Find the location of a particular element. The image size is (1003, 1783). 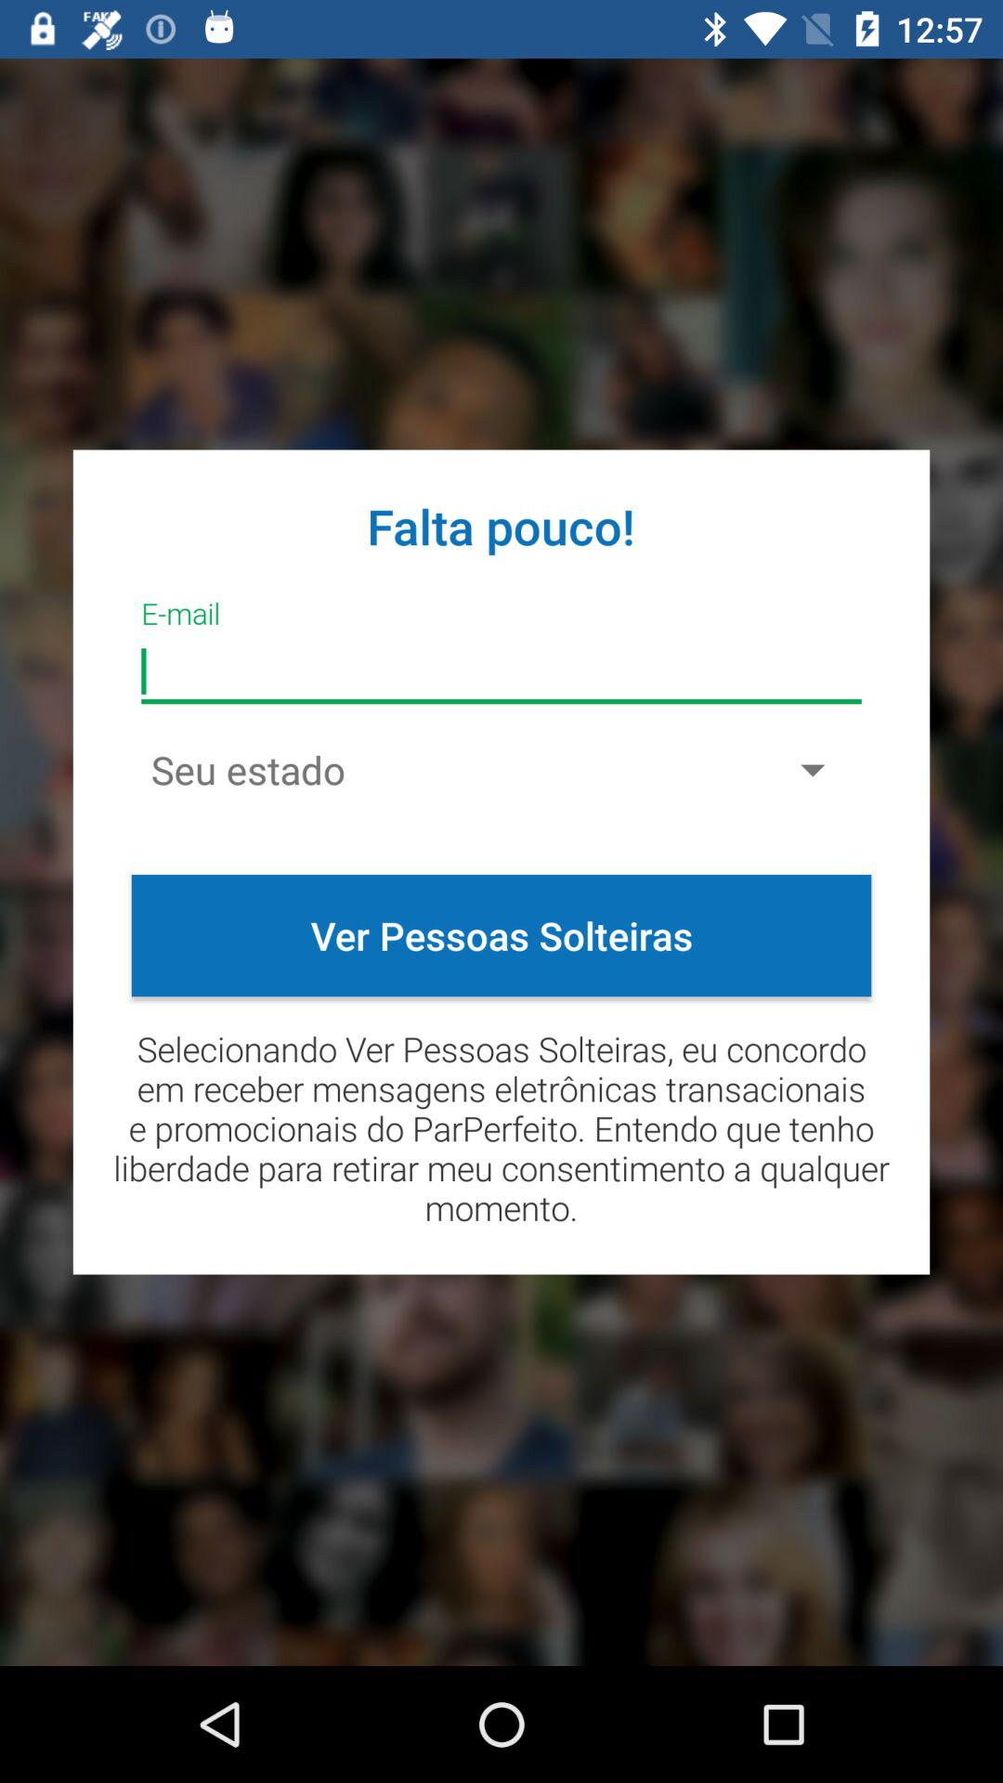

fill the email id is located at coordinates (501, 672).